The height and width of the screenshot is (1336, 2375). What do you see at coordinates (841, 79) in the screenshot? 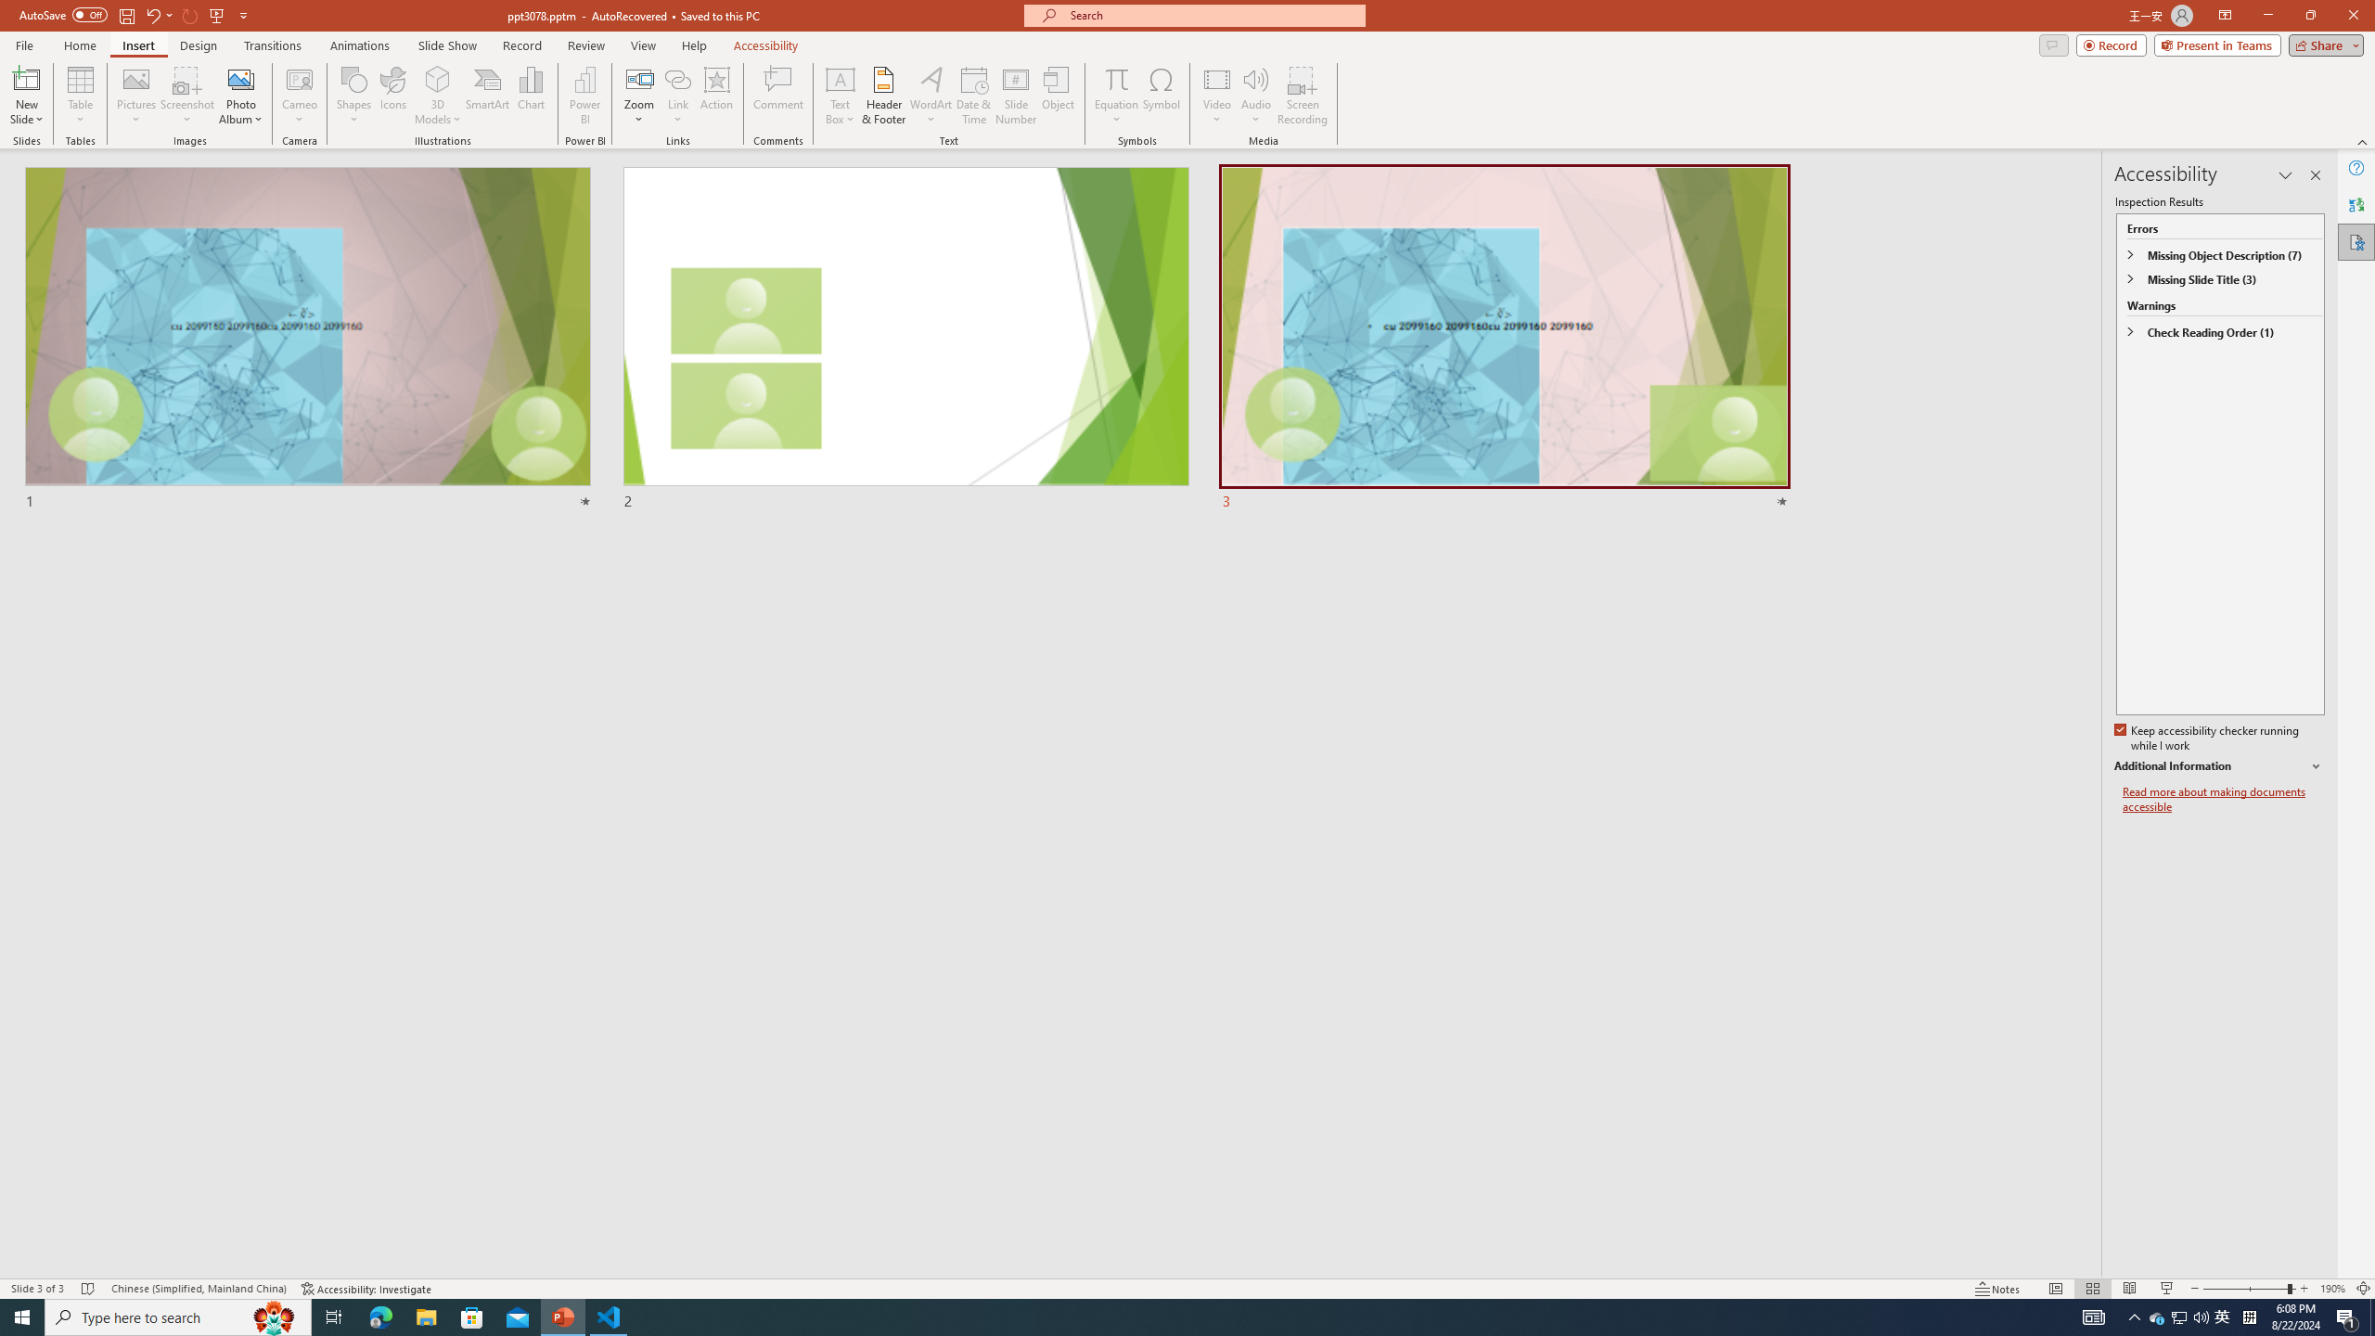
I see `Draw Horizontal Text Box` at bounding box center [841, 79].